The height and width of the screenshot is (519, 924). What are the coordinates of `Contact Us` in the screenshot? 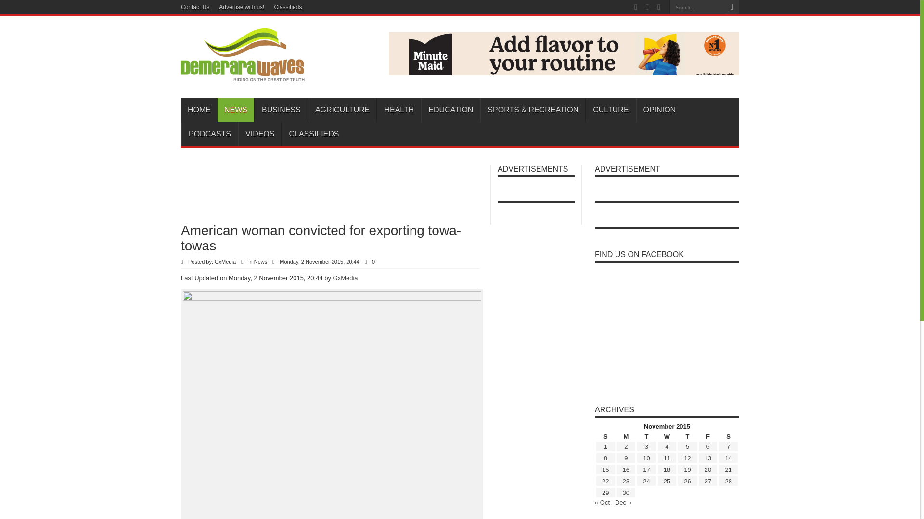 It's located at (195, 7).